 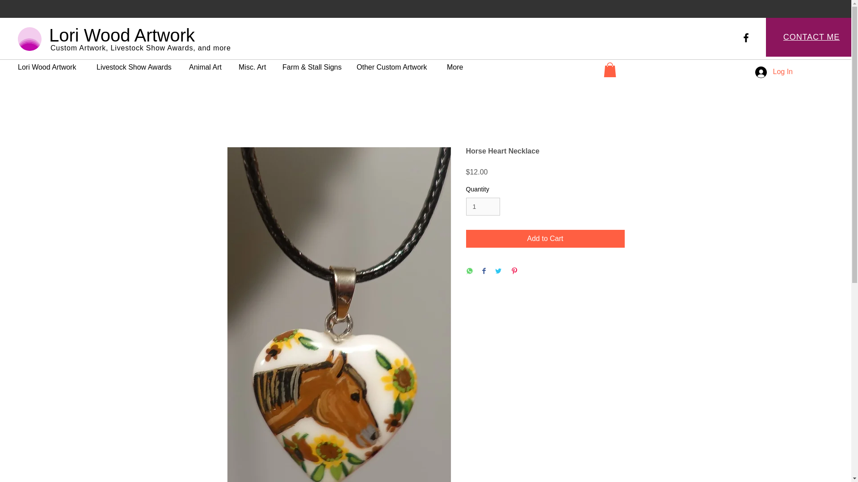 What do you see at coordinates (483, 206) in the screenshot?
I see `1` at bounding box center [483, 206].